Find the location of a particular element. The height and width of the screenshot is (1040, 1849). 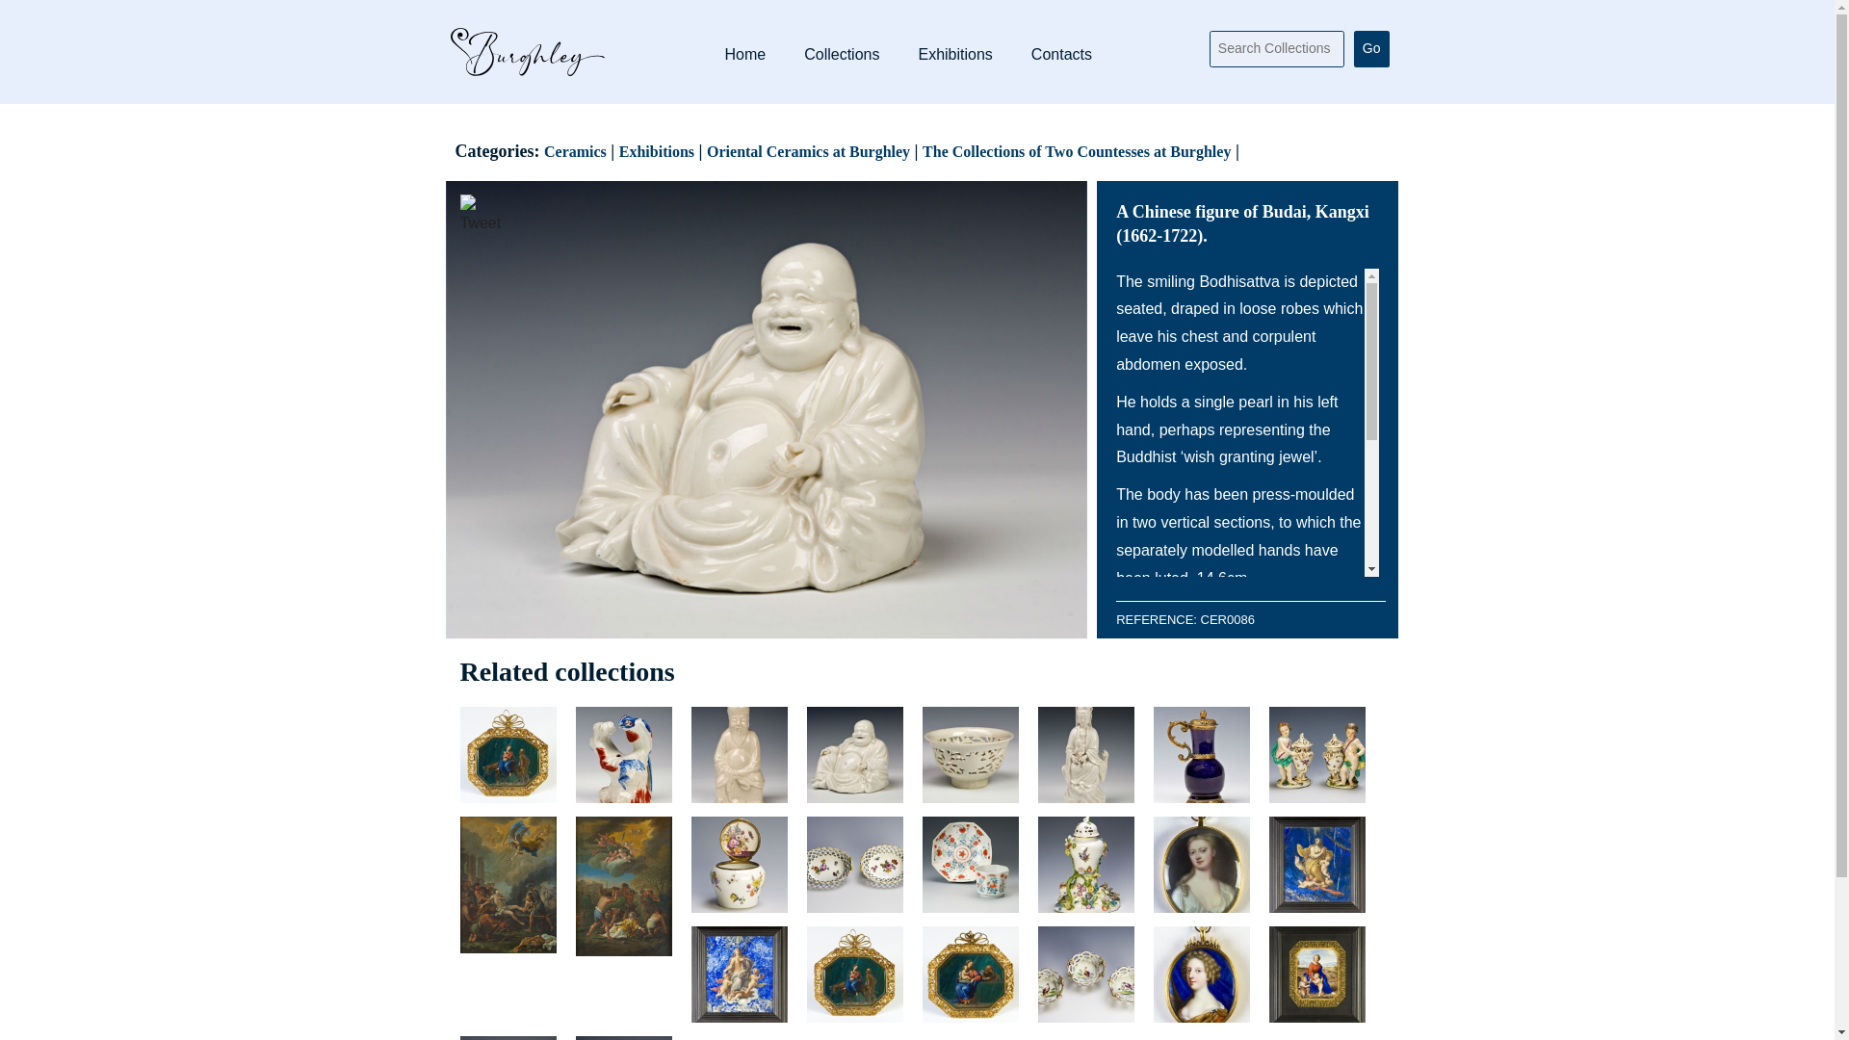

Go is located at coordinates (1371, 49).